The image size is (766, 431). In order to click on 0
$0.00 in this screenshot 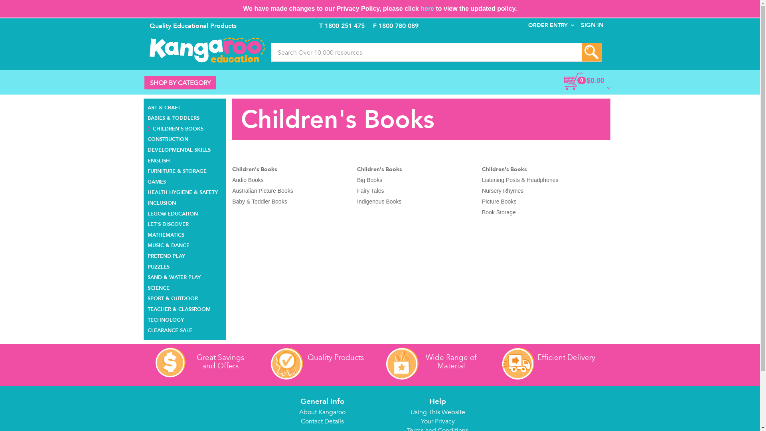, I will do `click(569, 81)`.